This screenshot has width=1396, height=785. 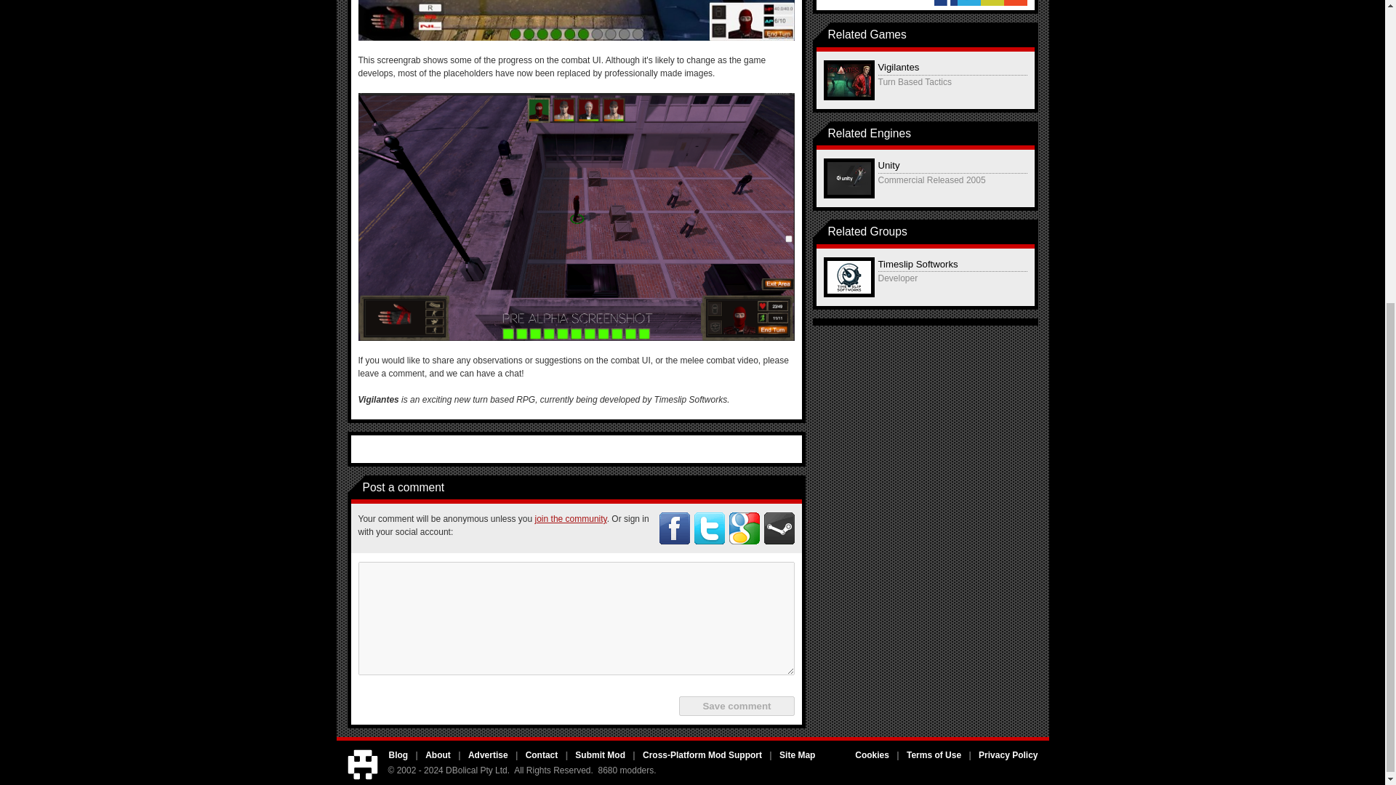 I want to click on Click to connect via Facebook, so click(x=674, y=528).